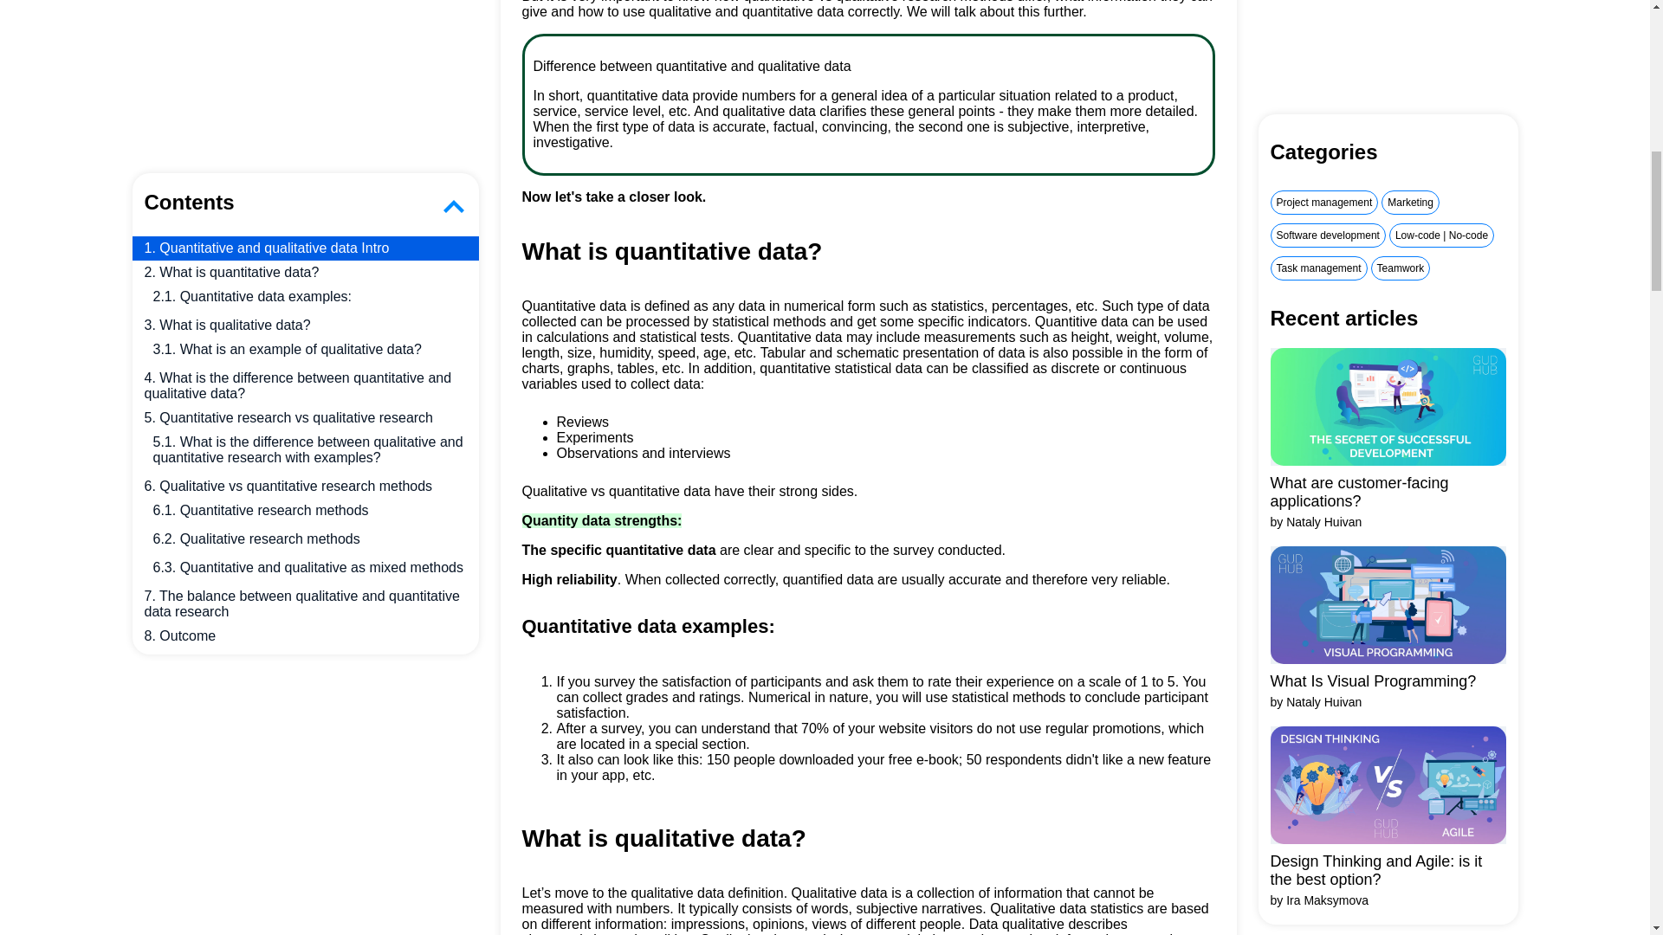 The height and width of the screenshot is (935, 1663). Describe the element at coordinates (854, 376) in the screenshot. I see `discrete or continuous variables` at that location.